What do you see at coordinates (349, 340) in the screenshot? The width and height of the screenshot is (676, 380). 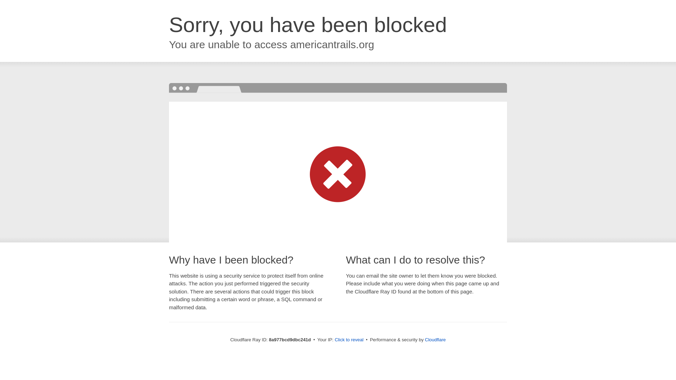 I see `Click to reveal` at bounding box center [349, 340].